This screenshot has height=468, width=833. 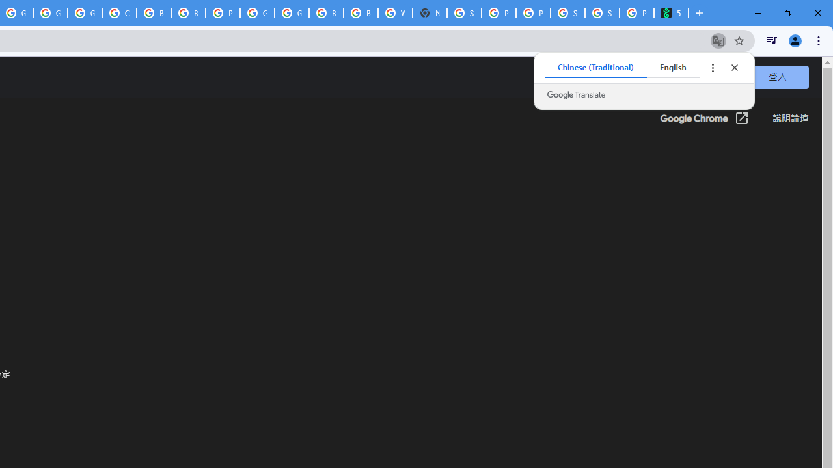 I want to click on New Tab, so click(x=430, y=13).